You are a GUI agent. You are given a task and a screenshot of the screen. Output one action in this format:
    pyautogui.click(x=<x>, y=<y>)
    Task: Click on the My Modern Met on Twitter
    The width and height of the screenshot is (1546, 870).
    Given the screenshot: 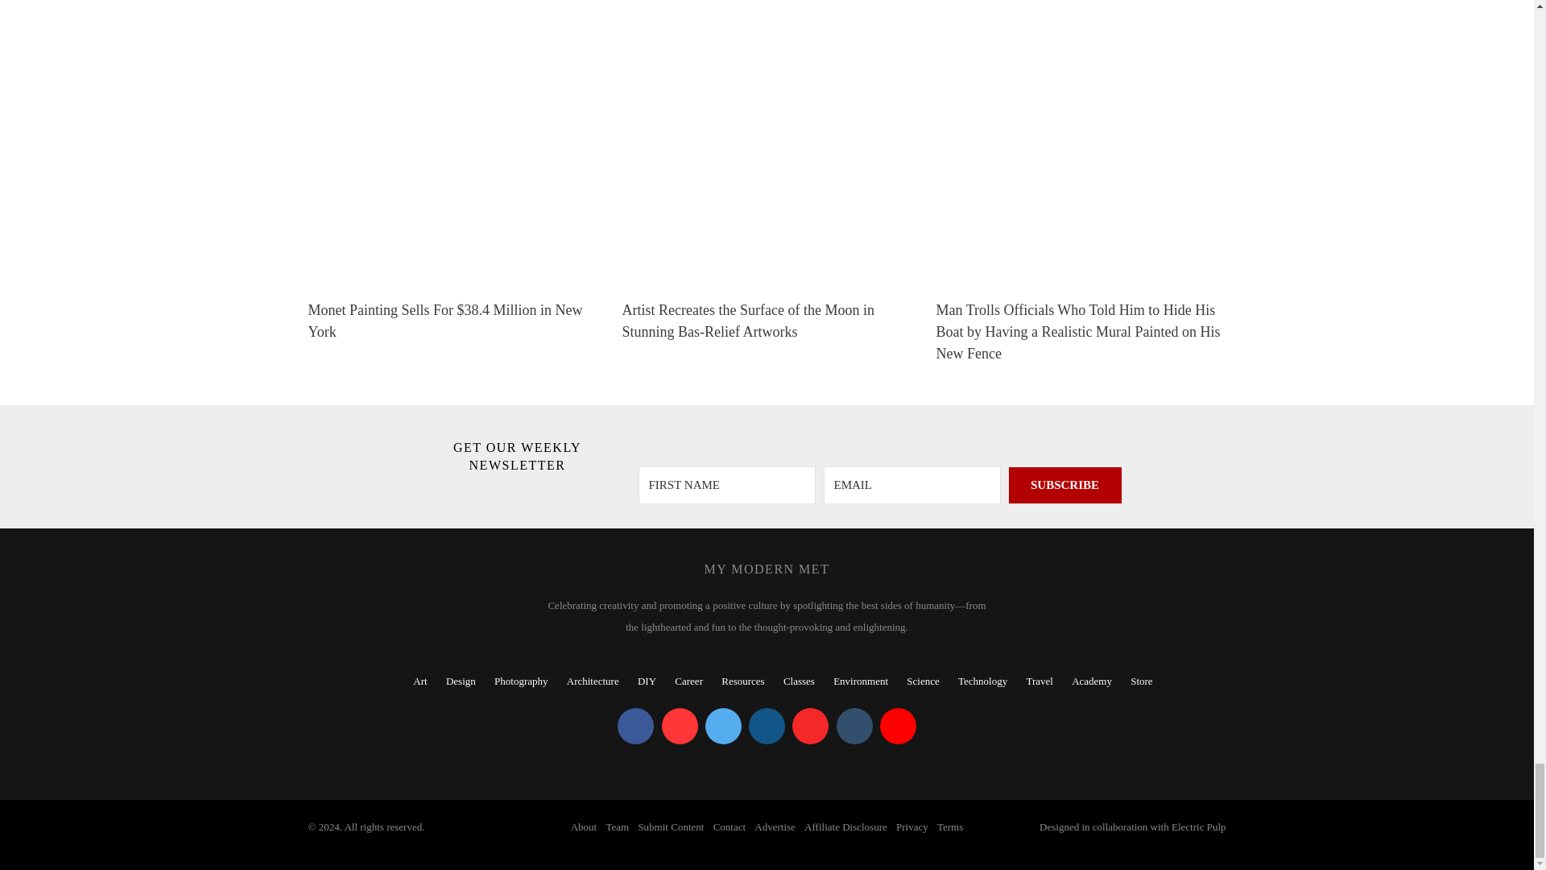 What is the action you would take?
    pyautogui.click(x=723, y=727)
    